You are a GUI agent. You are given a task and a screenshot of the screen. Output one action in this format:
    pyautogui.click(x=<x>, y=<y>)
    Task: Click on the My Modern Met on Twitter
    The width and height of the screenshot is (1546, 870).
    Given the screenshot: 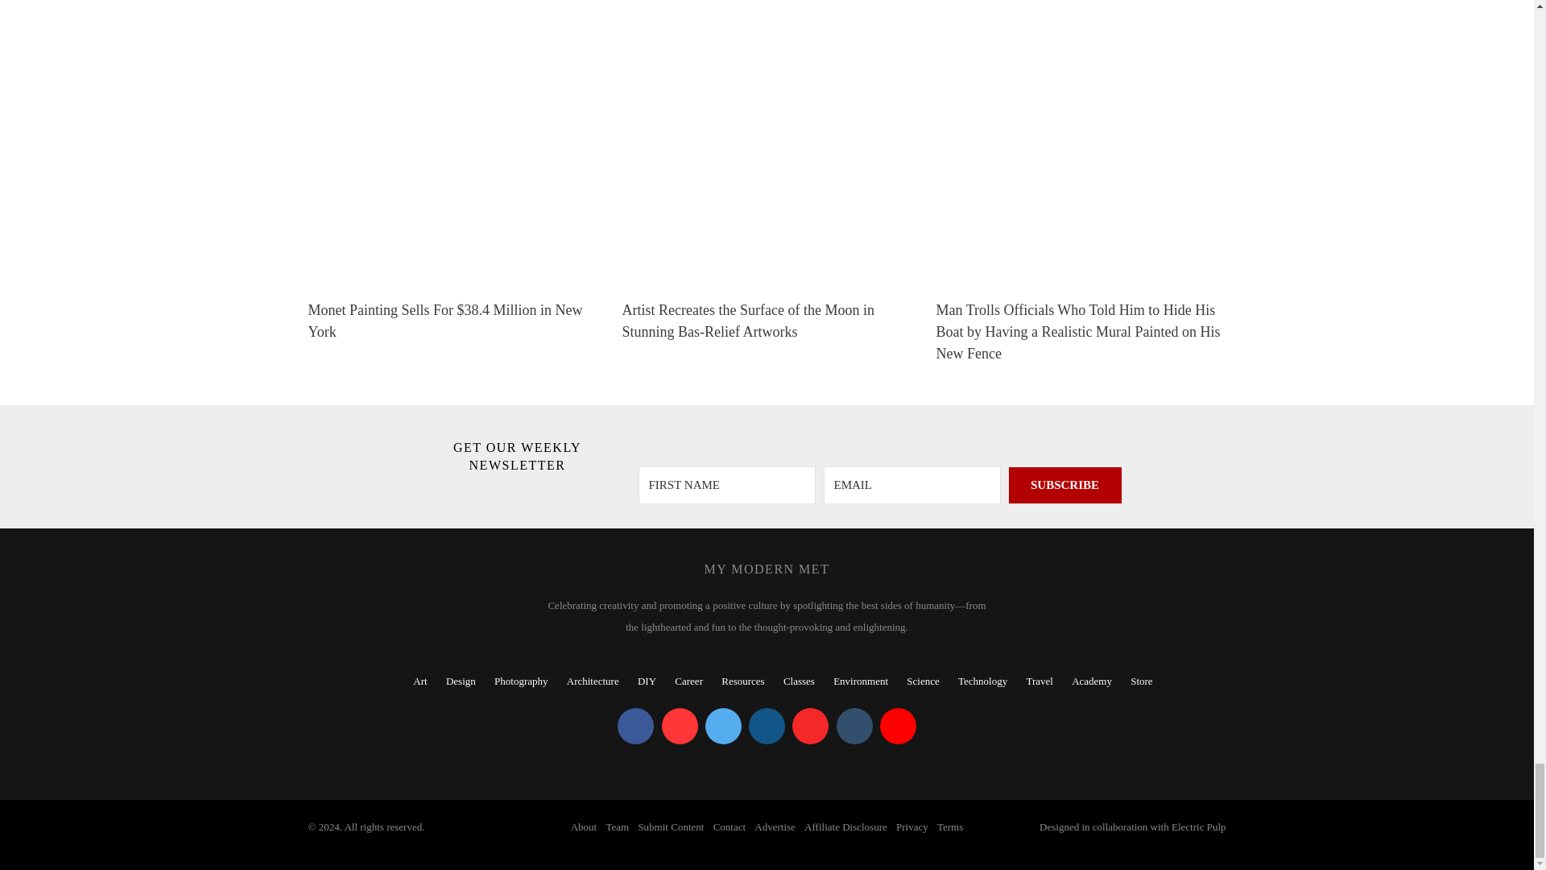 What is the action you would take?
    pyautogui.click(x=723, y=727)
    